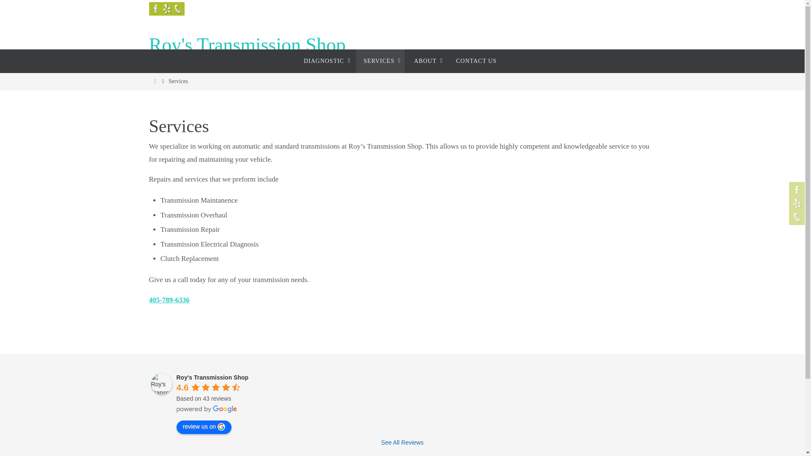 The image size is (811, 456). Describe the element at coordinates (402, 442) in the screenshot. I see `See All Reviews` at that location.